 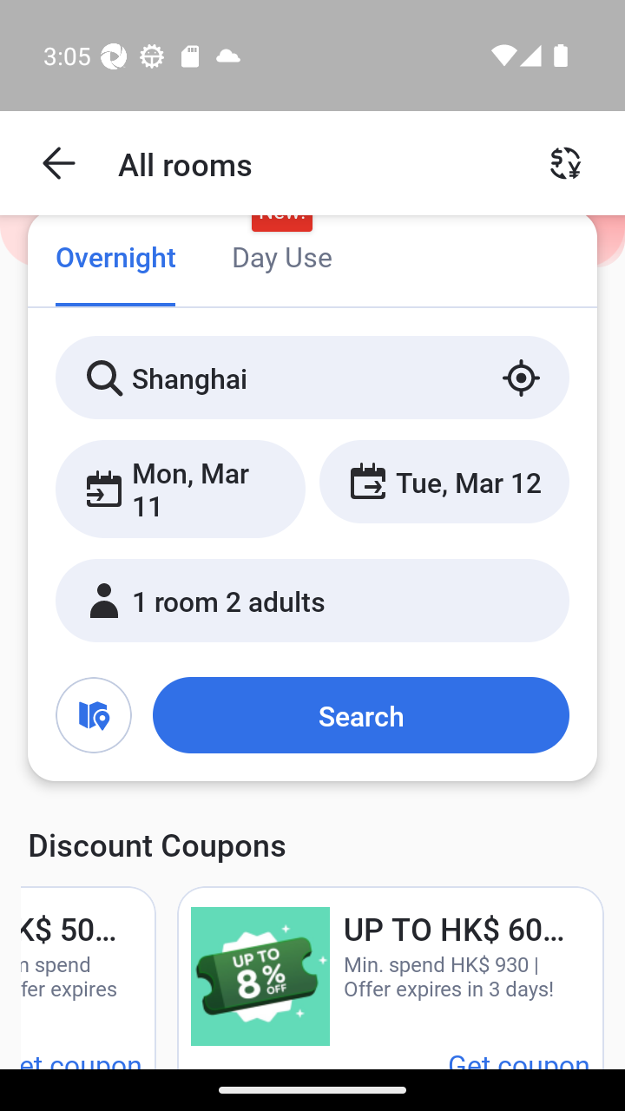 What do you see at coordinates (360, 714) in the screenshot?
I see `Search` at bounding box center [360, 714].